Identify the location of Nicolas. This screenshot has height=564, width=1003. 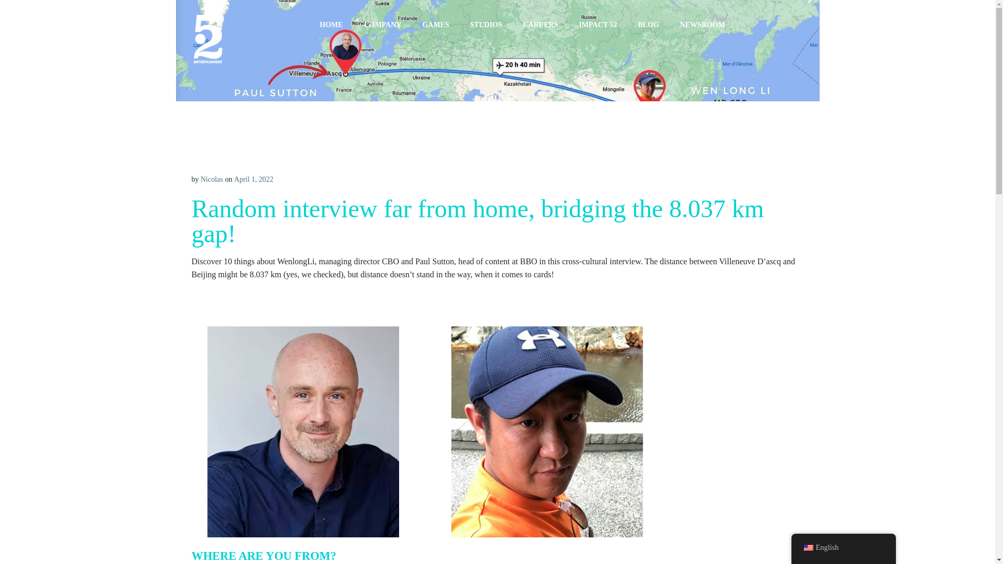
(212, 179).